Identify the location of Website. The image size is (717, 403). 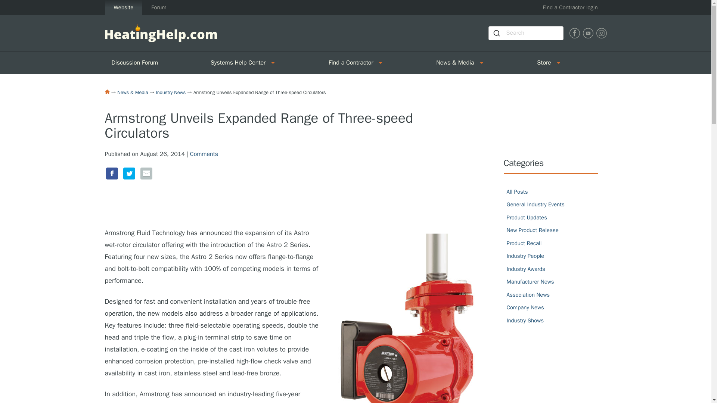
(123, 7).